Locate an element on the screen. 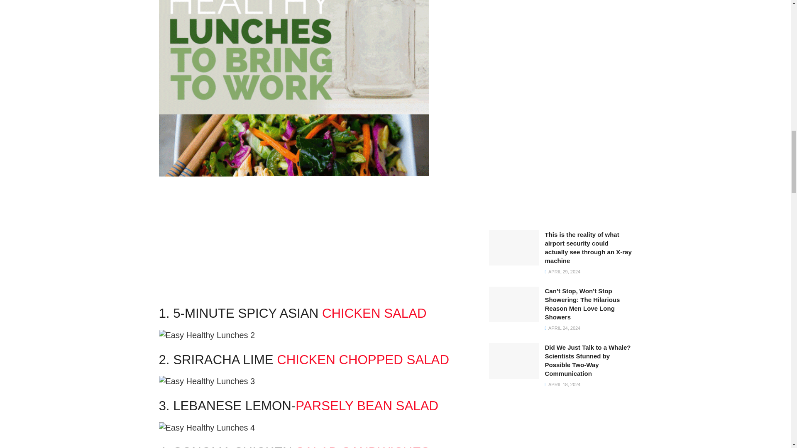 The height and width of the screenshot is (448, 797). Easy Healthy Lunches is located at coordinates (207, 335).